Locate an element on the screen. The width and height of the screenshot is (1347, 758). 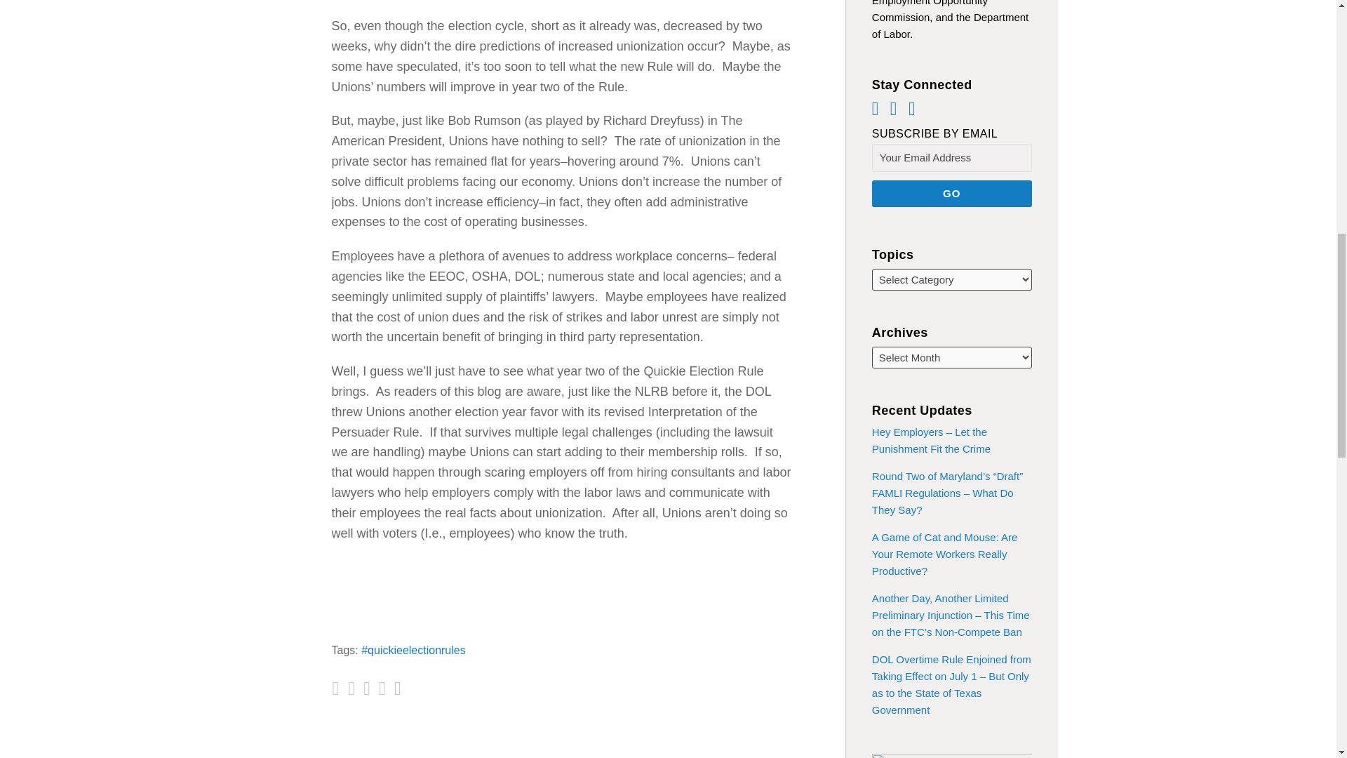
Shift-click to edit this widget. is located at coordinates (951, 21).